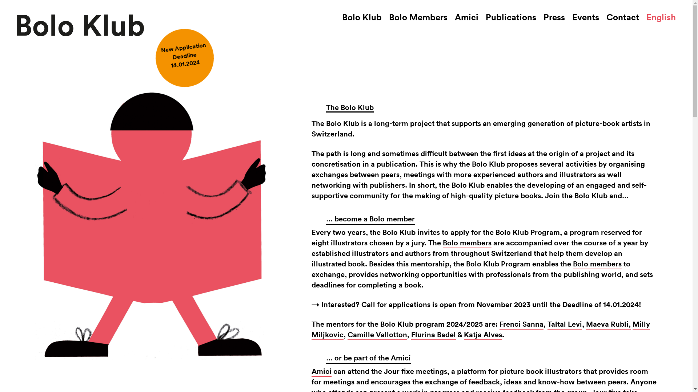 The height and width of the screenshot is (392, 698). I want to click on Taltal Levi, so click(565, 324).